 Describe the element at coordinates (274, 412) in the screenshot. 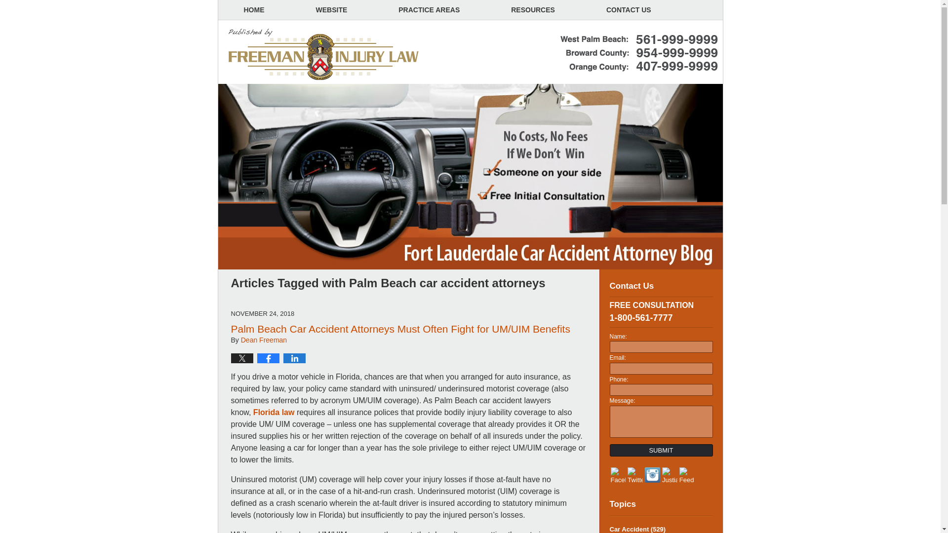

I see `Florida law` at that location.